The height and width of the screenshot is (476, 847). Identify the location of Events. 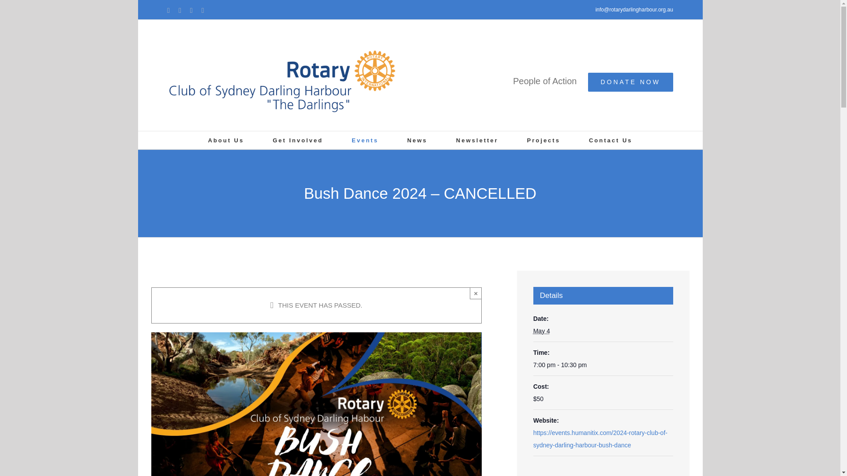
(365, 140).